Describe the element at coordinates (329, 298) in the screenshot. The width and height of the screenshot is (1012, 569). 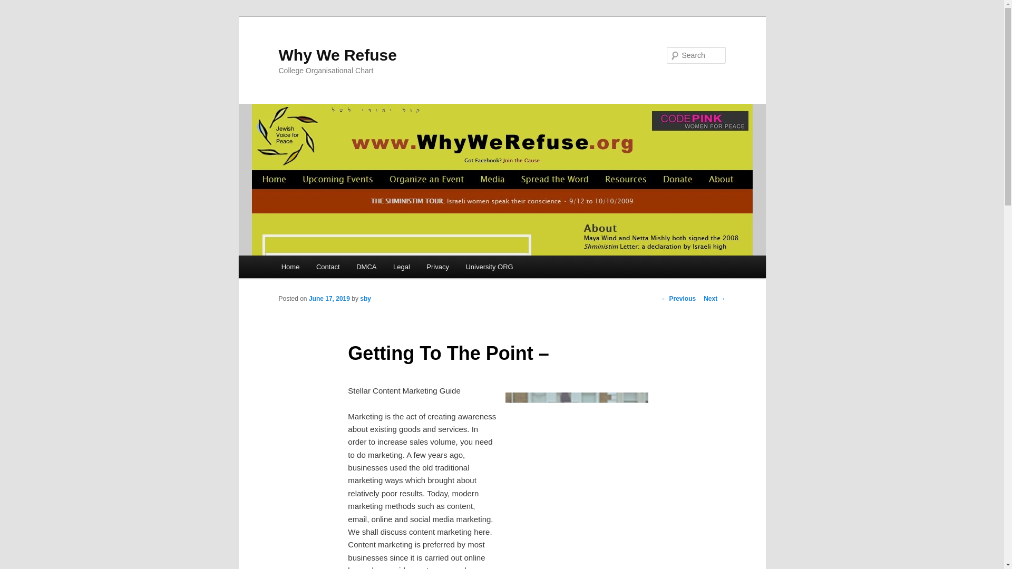
I see `June 17, 2019` at that location.